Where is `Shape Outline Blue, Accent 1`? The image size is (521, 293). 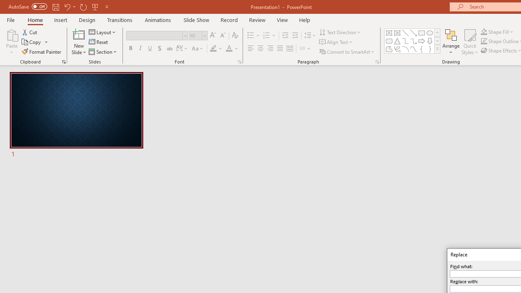
Shape Outline Blue, Accent 1 is located at coordinates (484, 42).